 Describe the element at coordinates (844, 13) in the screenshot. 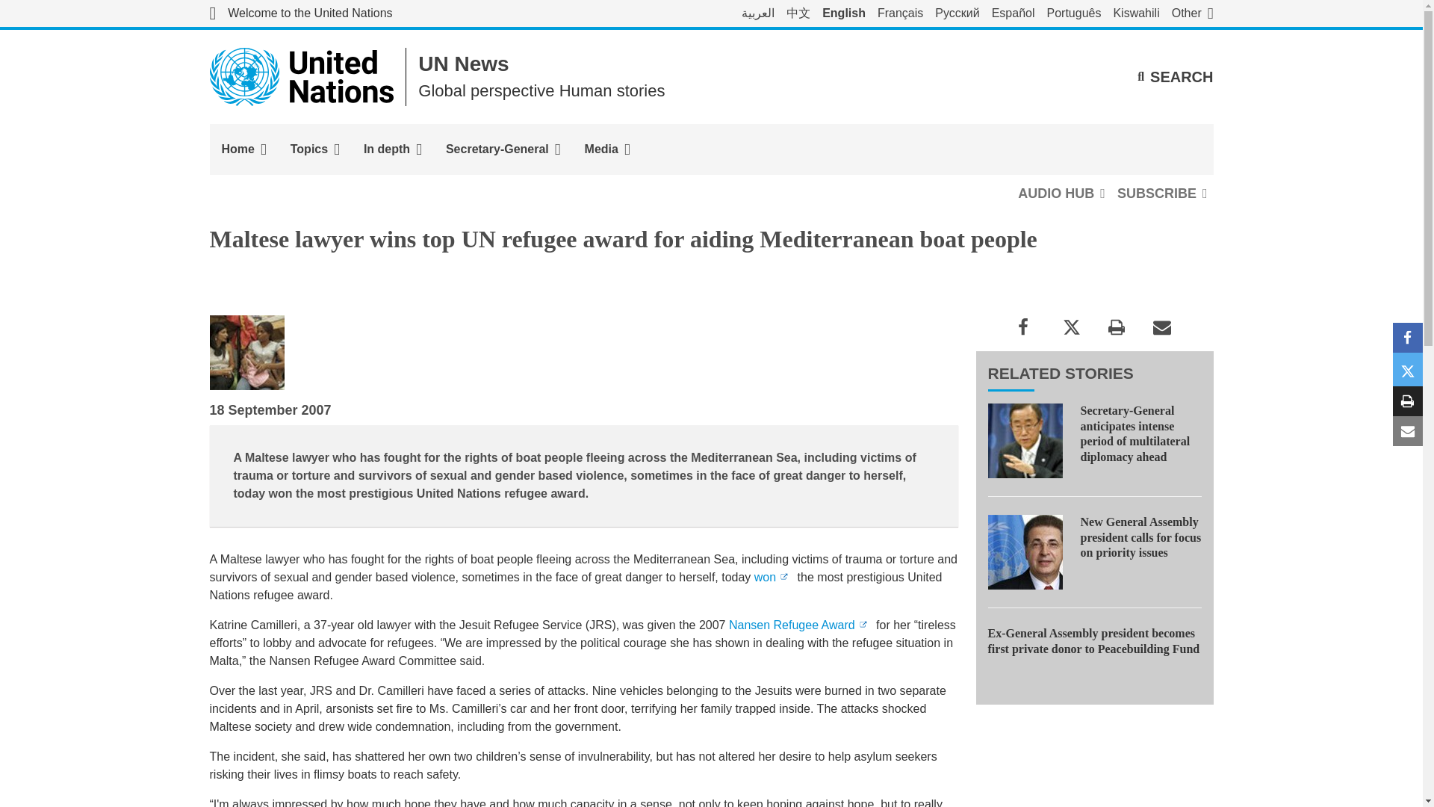

I see `English` at that location.